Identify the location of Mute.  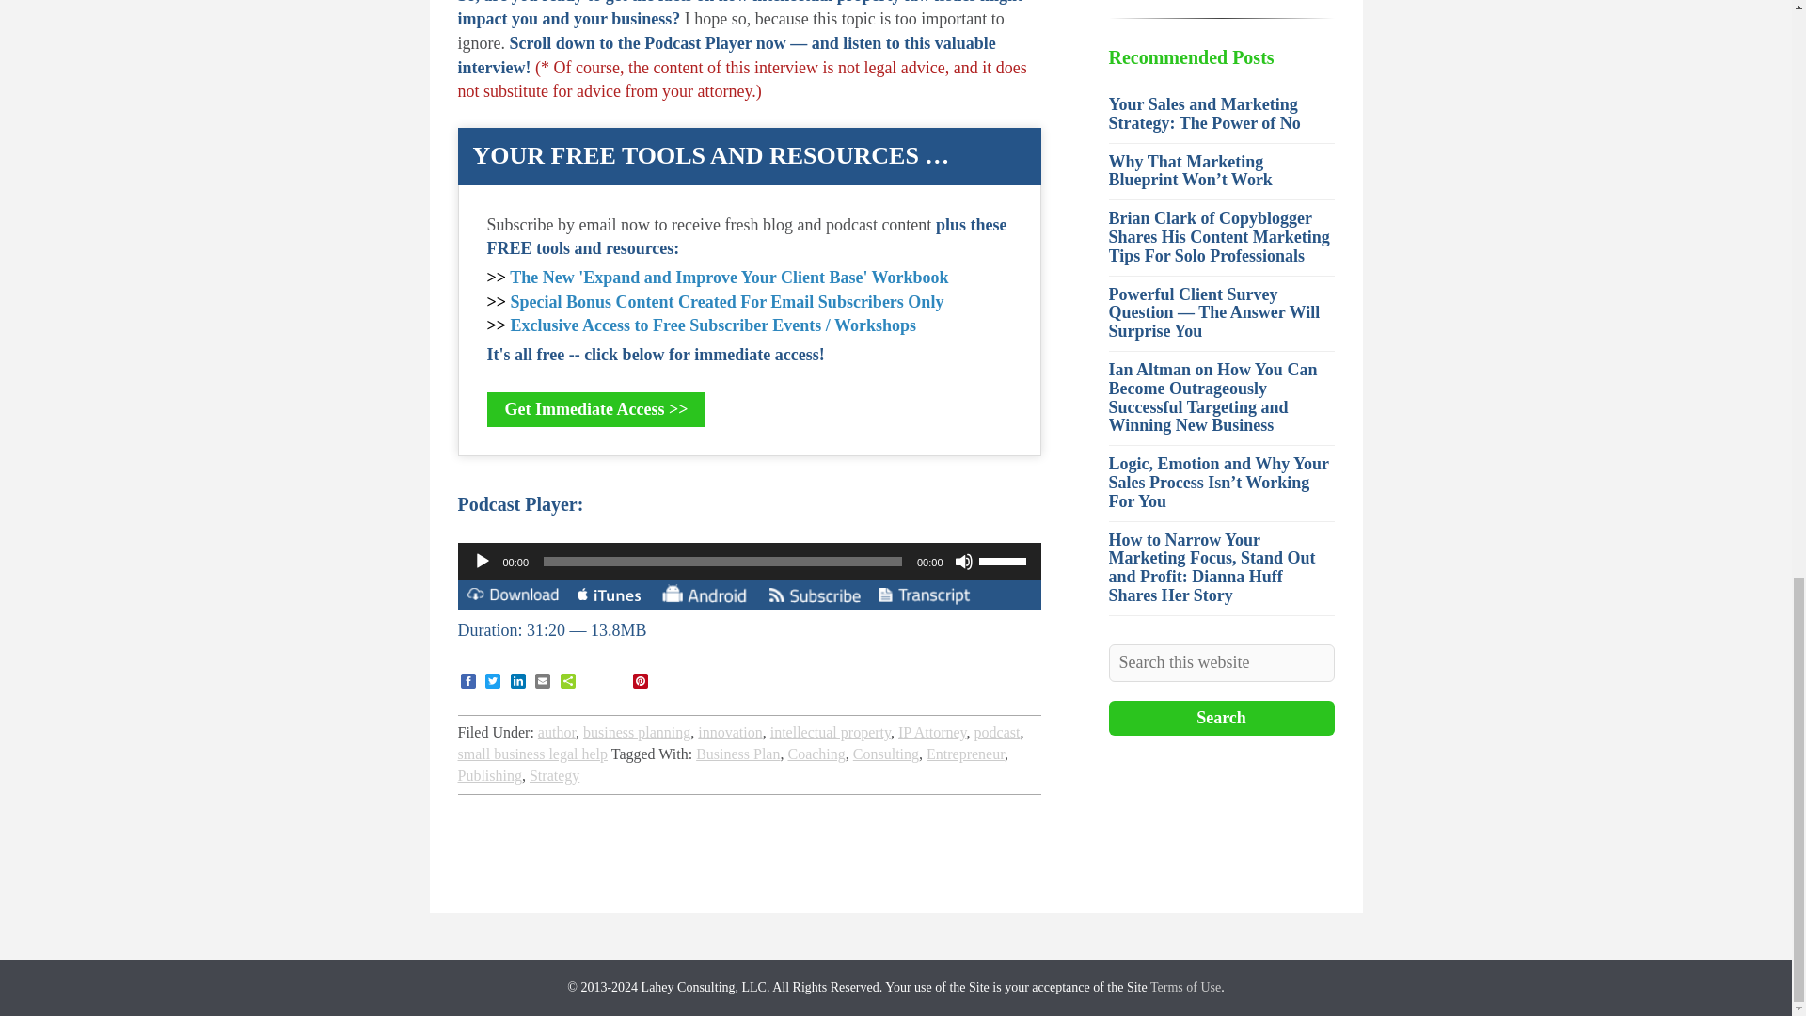
(963, 561).